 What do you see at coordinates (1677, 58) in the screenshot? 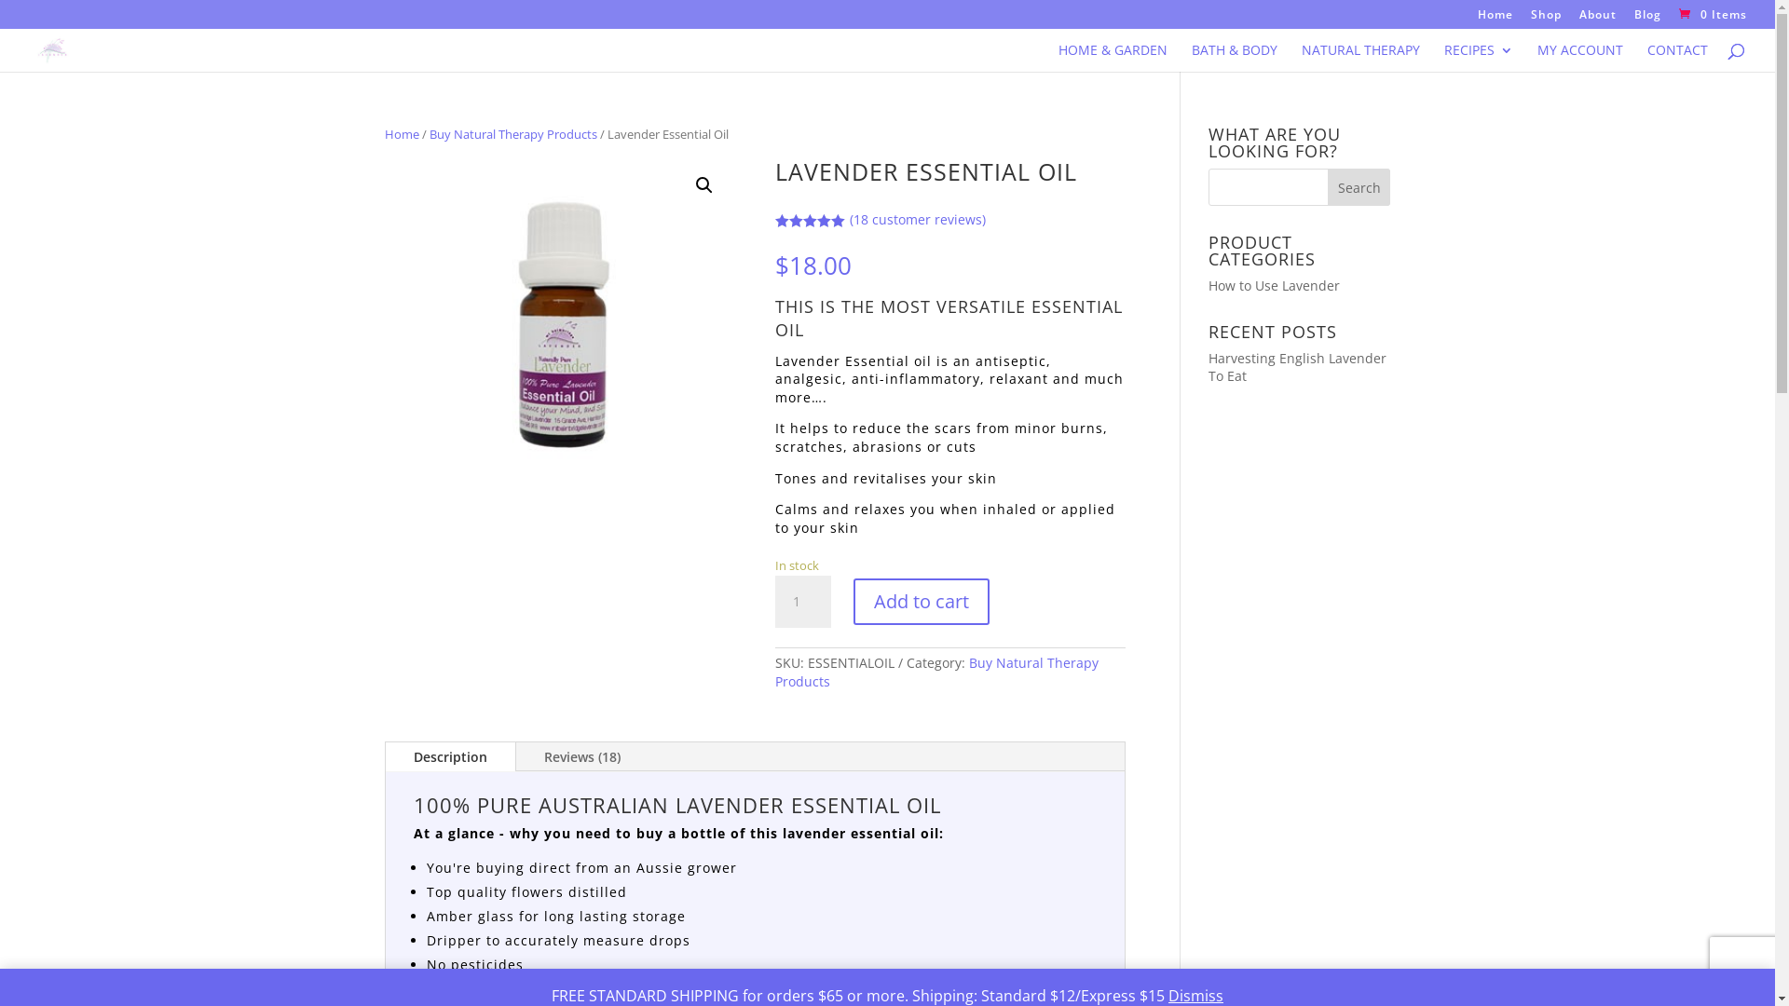
I see `CONTACT` at bounding box center [1677, 58].